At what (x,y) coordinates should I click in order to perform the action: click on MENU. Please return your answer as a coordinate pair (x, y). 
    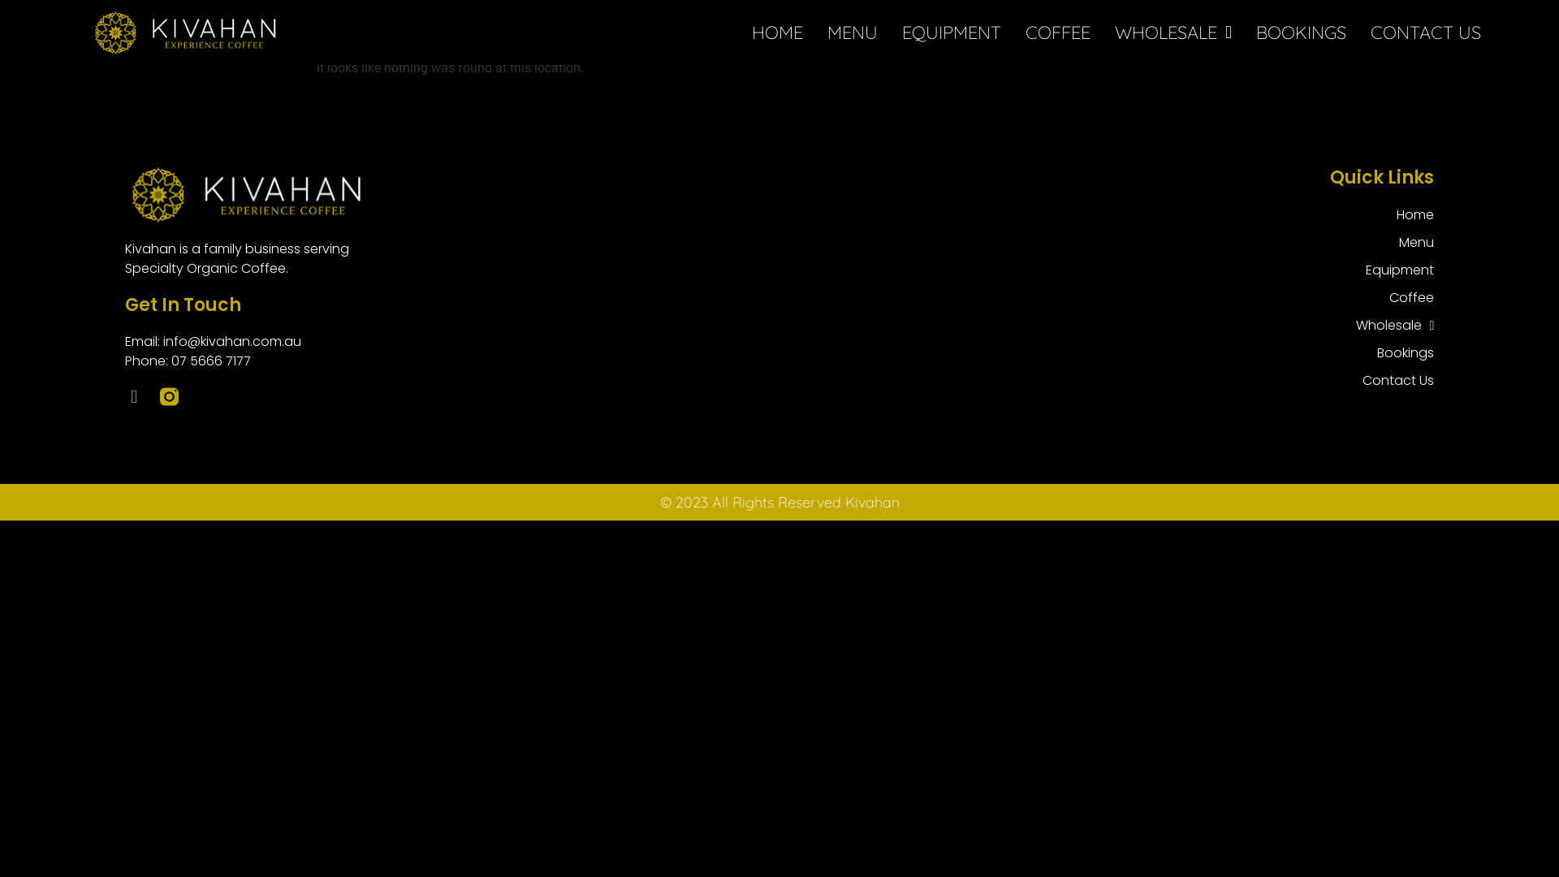
    Looking at the image, I should click on (853, 32).